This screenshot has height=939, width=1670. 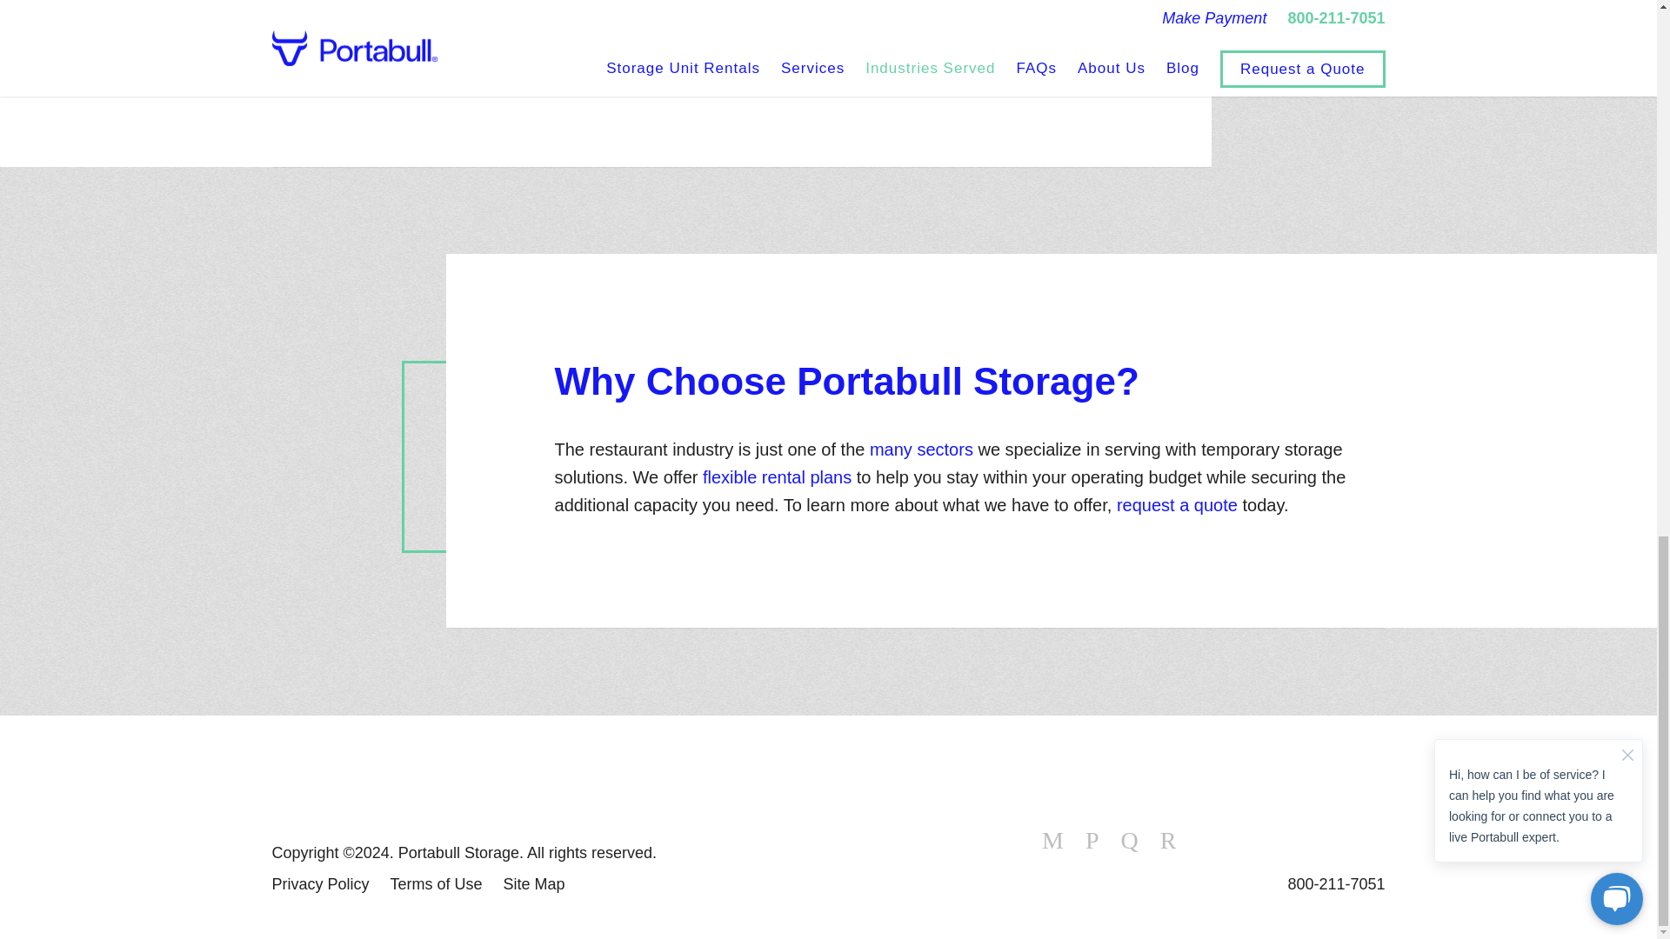 What do you see at coordinates (1052, 840) in the screenshot?
I see `Facebook` at bounding box center [1052, 840].